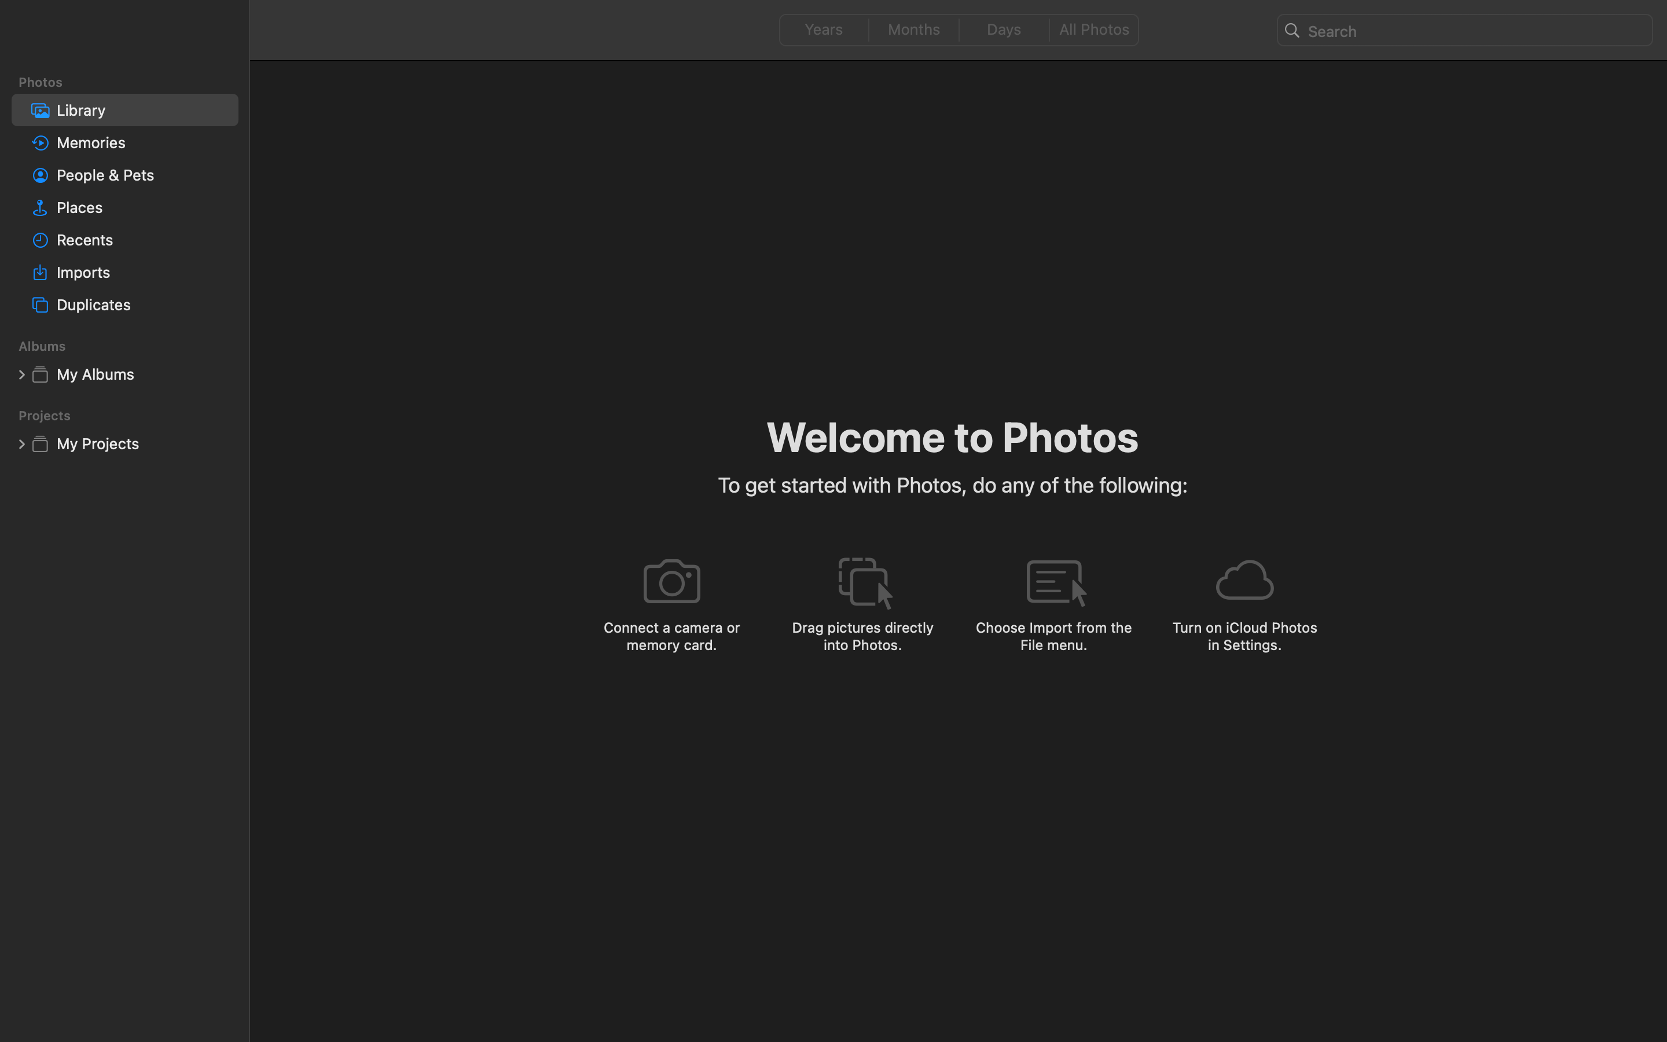  Describe the element at coordinates (862, 636) in the screenshot. I see `Drag pictures directly into Photos.` at that location.